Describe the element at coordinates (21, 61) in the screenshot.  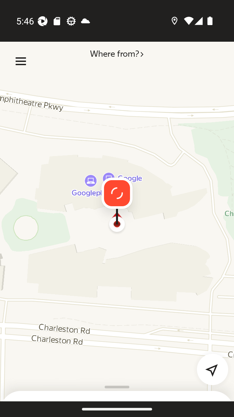
I see `Menu Menu Menu` at that location.